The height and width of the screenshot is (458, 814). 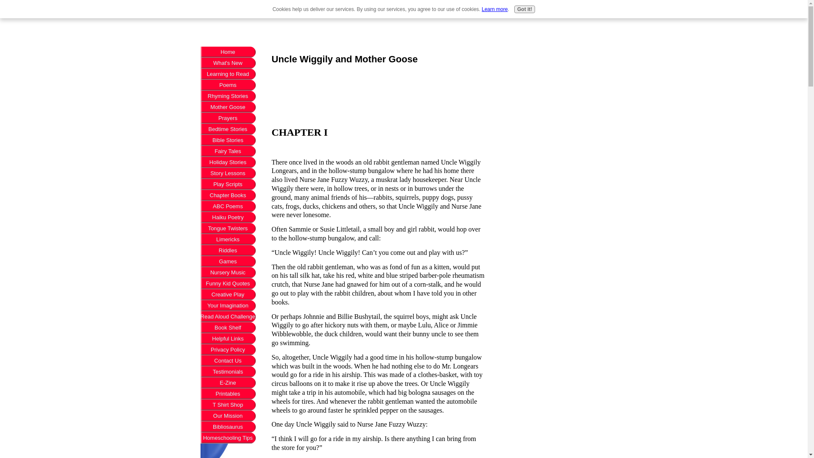 I want to click on Rhyming Stories, so click(x=228, y=96).